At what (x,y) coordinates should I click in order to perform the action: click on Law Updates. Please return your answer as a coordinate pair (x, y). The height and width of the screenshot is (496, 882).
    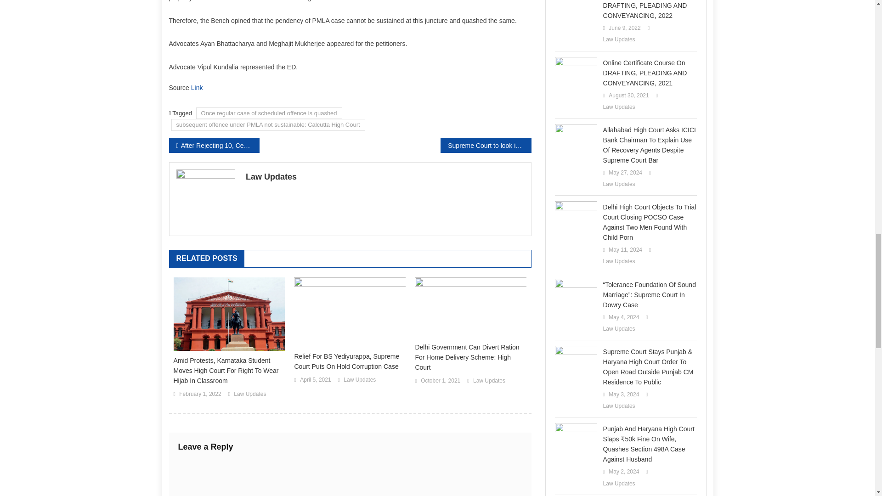
    Looking at the image, I should click on (250, 394).